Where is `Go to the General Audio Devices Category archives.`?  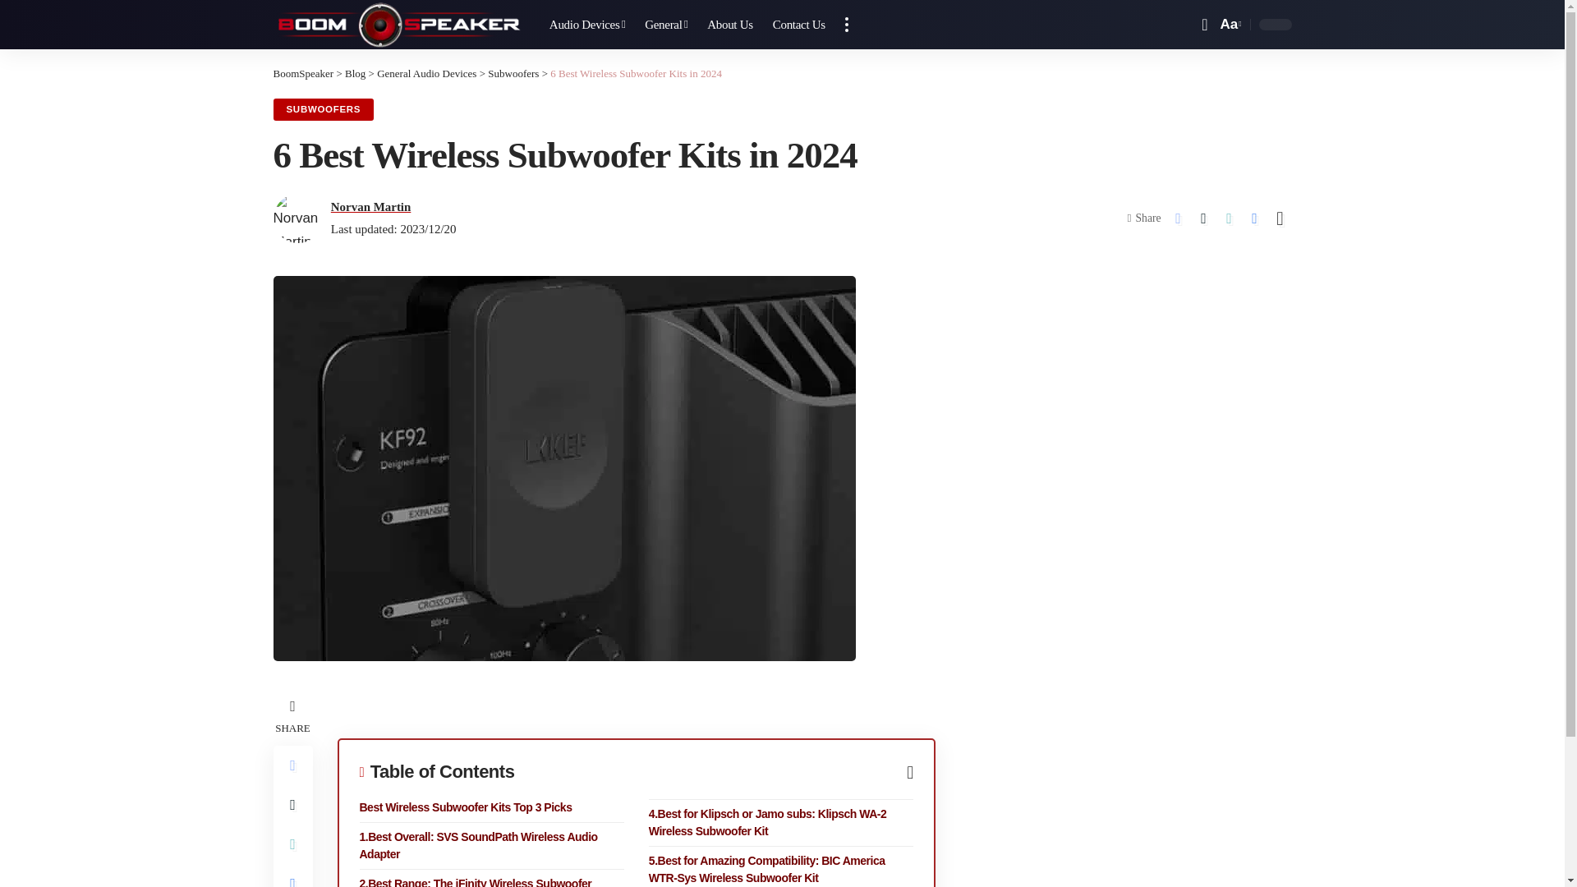 Go to the General Audio Devices Category archives. is located at coordinates (425, 74).